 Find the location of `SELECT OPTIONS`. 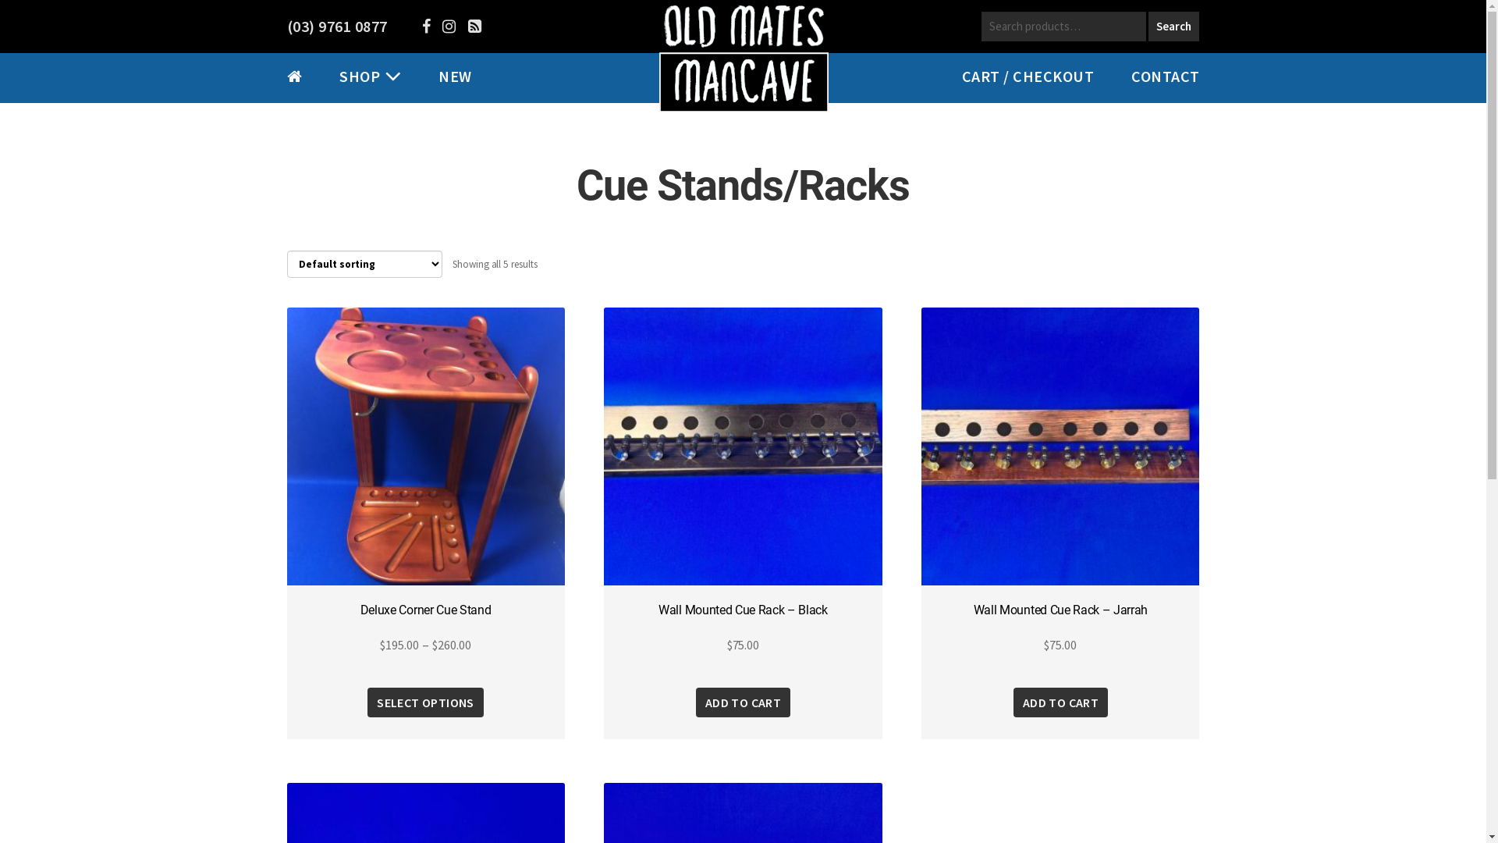

SELECT OPTIONS is located at coordinates (426, 702).